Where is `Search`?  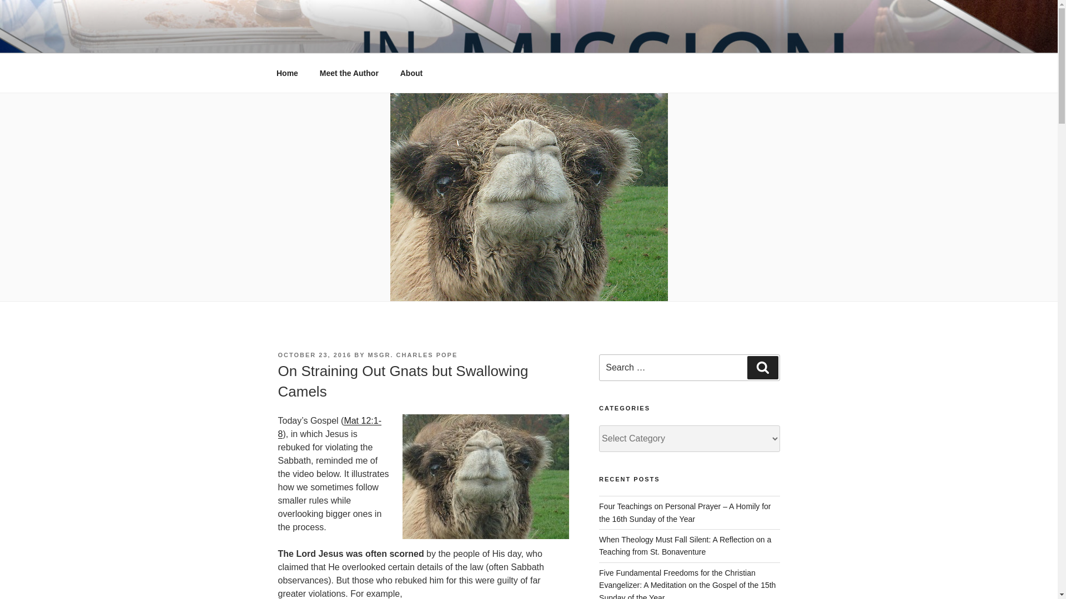
Search is located at coordinates (762, 367).